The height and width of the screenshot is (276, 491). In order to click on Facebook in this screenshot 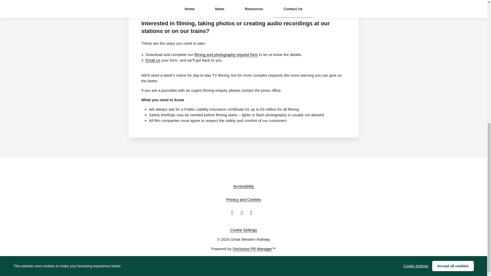, I will do `click(234, 213)`.